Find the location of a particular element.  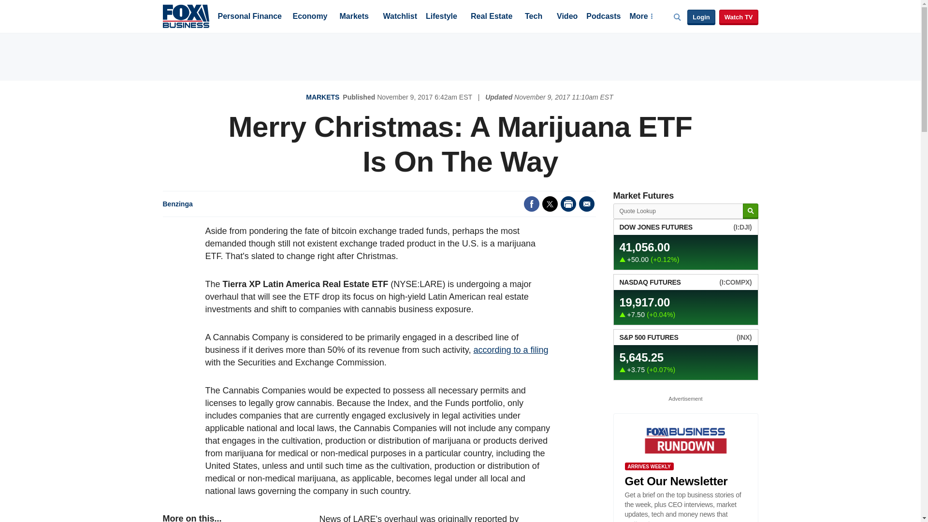

Watch TV is located at coordinates (739, 17).